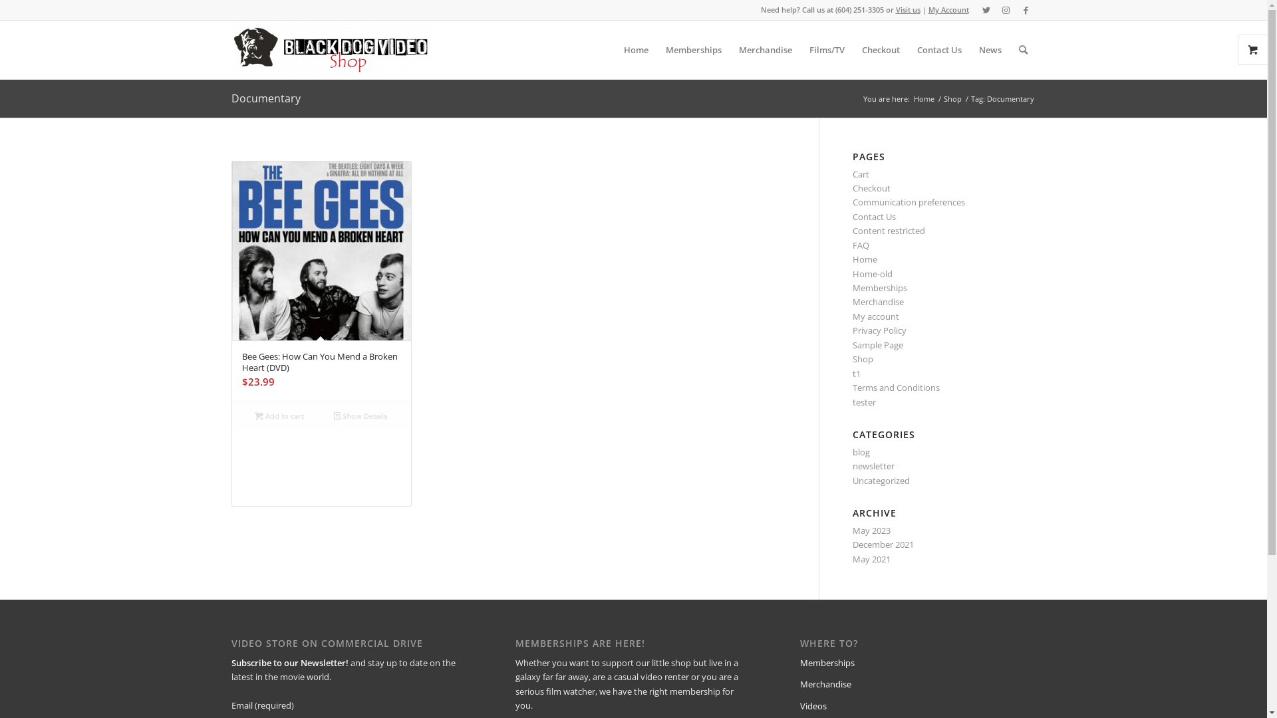 The width and height of the screenshot is (1277, 718). Describe the element at coordinates (863, 359) in the screenshot. I see `Shop` at that location.